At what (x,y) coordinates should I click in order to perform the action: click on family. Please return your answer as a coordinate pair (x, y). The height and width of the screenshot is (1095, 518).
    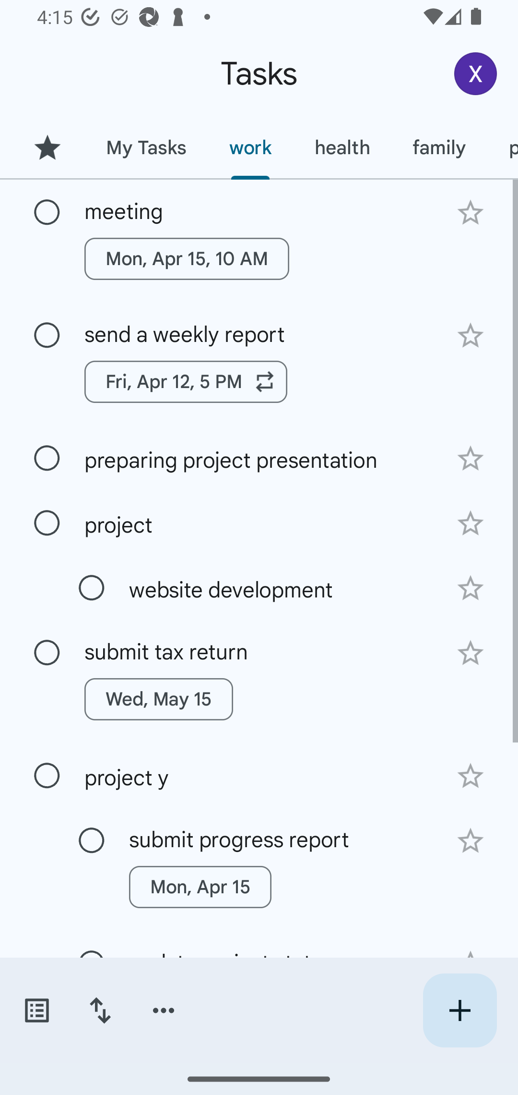
    Looking at the image, I should click on (439, 147).